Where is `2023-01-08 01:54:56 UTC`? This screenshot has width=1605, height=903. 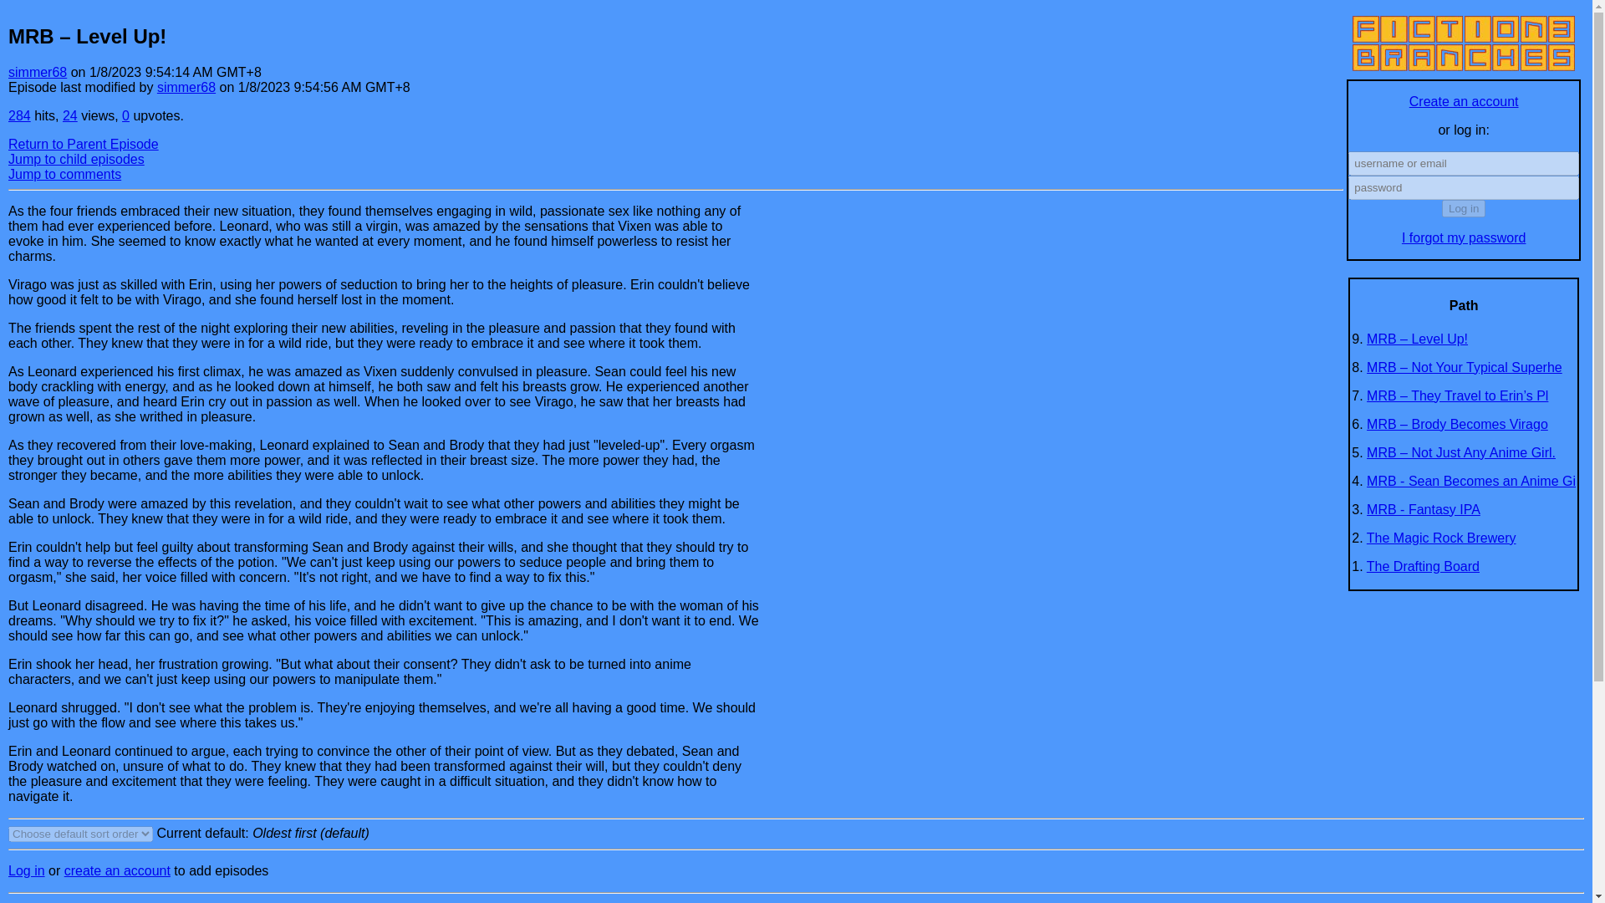 2023-01-08 01:54:56 UTC is located at coordinates (324, 87).